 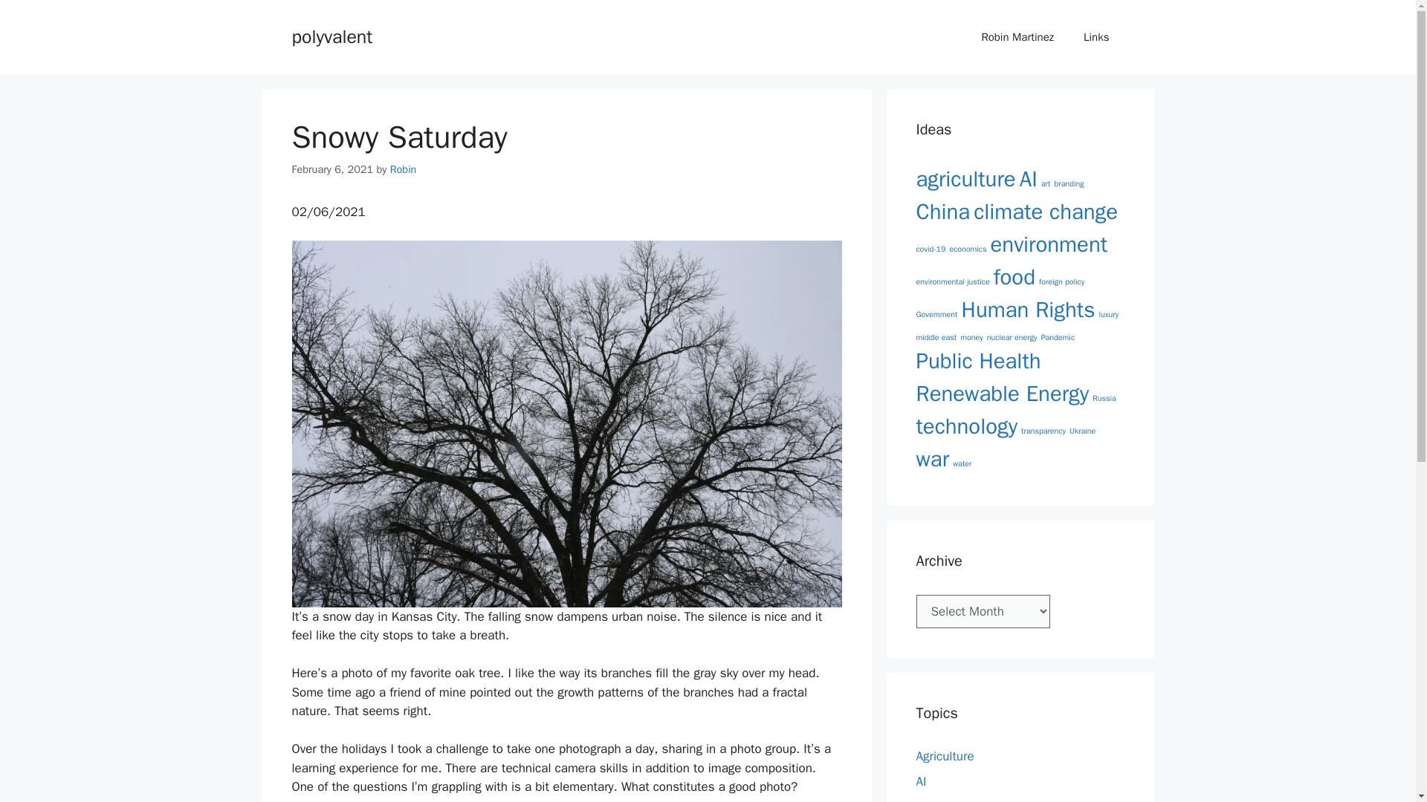 What do you see at coordinates (1043, 431) in the screenshot?
I see `transparency` at bounding box center [1043, 431].